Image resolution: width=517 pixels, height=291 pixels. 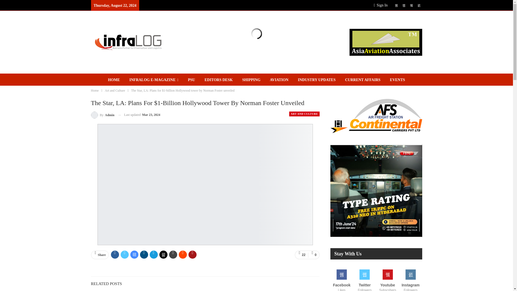 What do you see at coordinates (397, 80) in the screenshot?
I see `EVENTS` at bounding box center [397, 80].